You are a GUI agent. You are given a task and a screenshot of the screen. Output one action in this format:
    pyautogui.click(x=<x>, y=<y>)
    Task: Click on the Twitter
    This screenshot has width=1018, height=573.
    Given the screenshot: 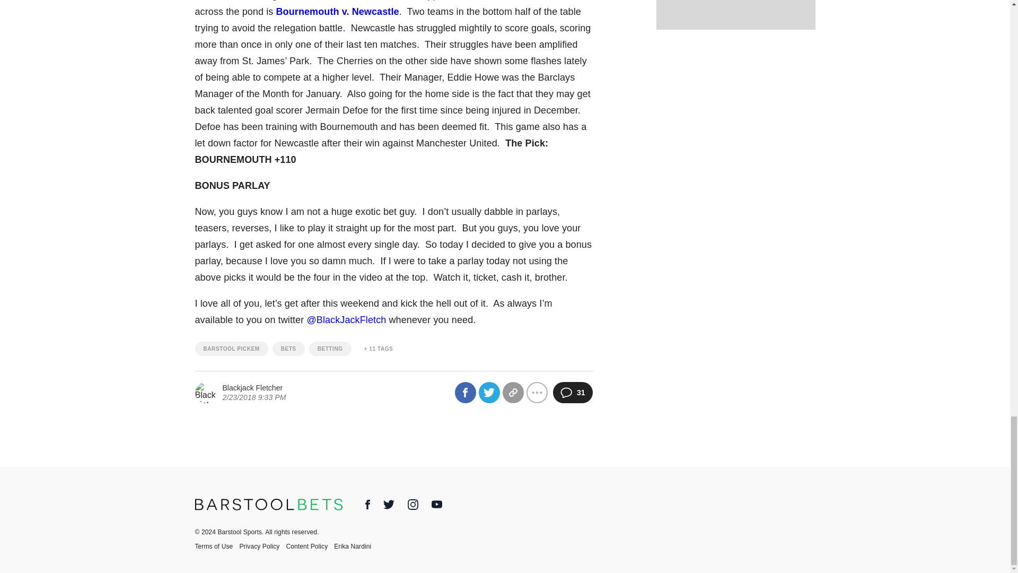 What is the action you would take?
    pyautogui.click(x=389, y=504)
    